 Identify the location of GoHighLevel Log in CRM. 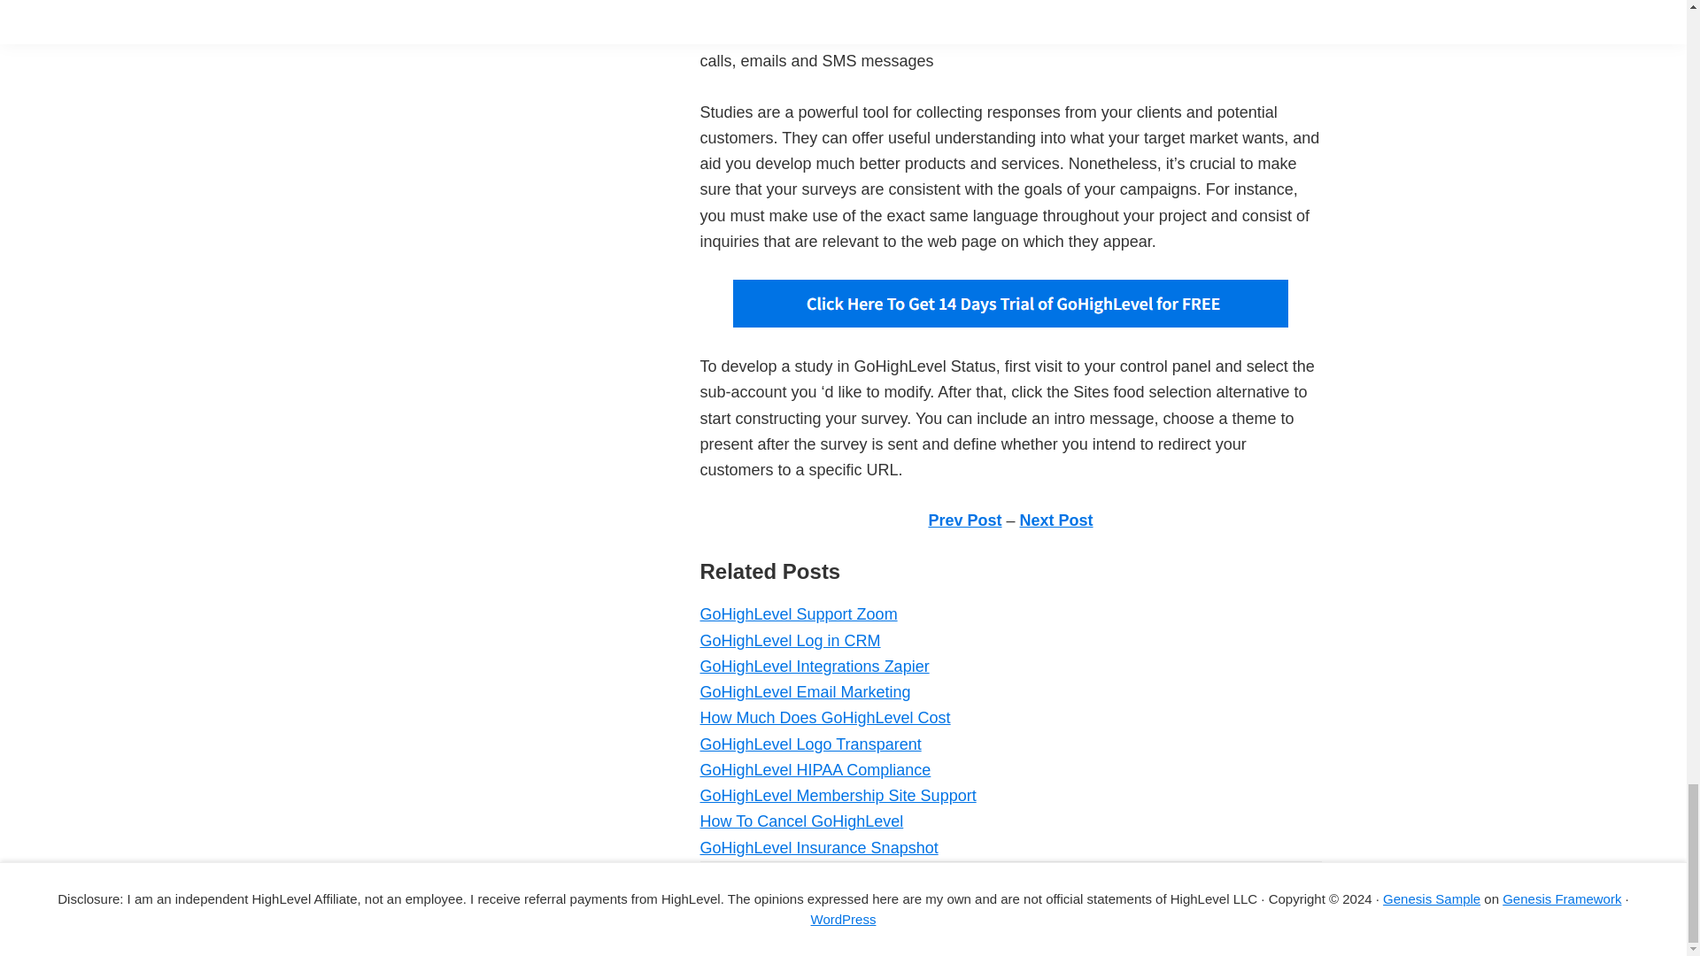
(790, 641).